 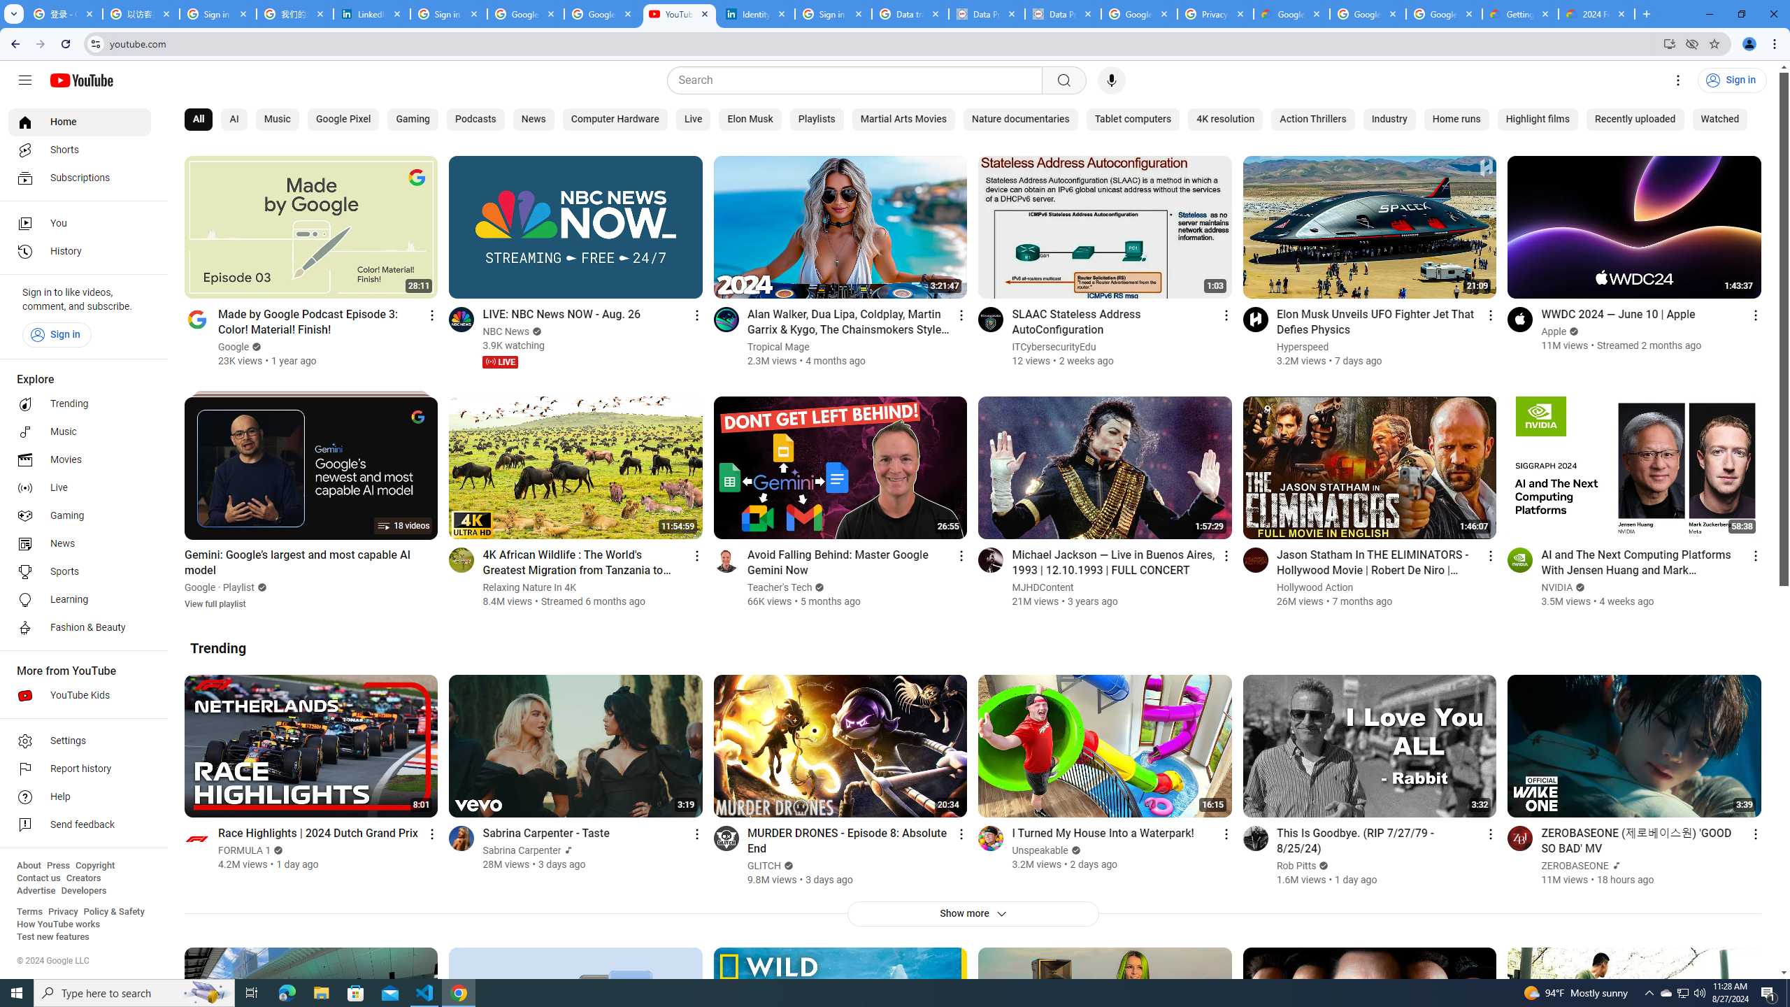 What do you see at coordinates (199, 120) in the screenshot?
I see `All` at bounding box center [199, 120].